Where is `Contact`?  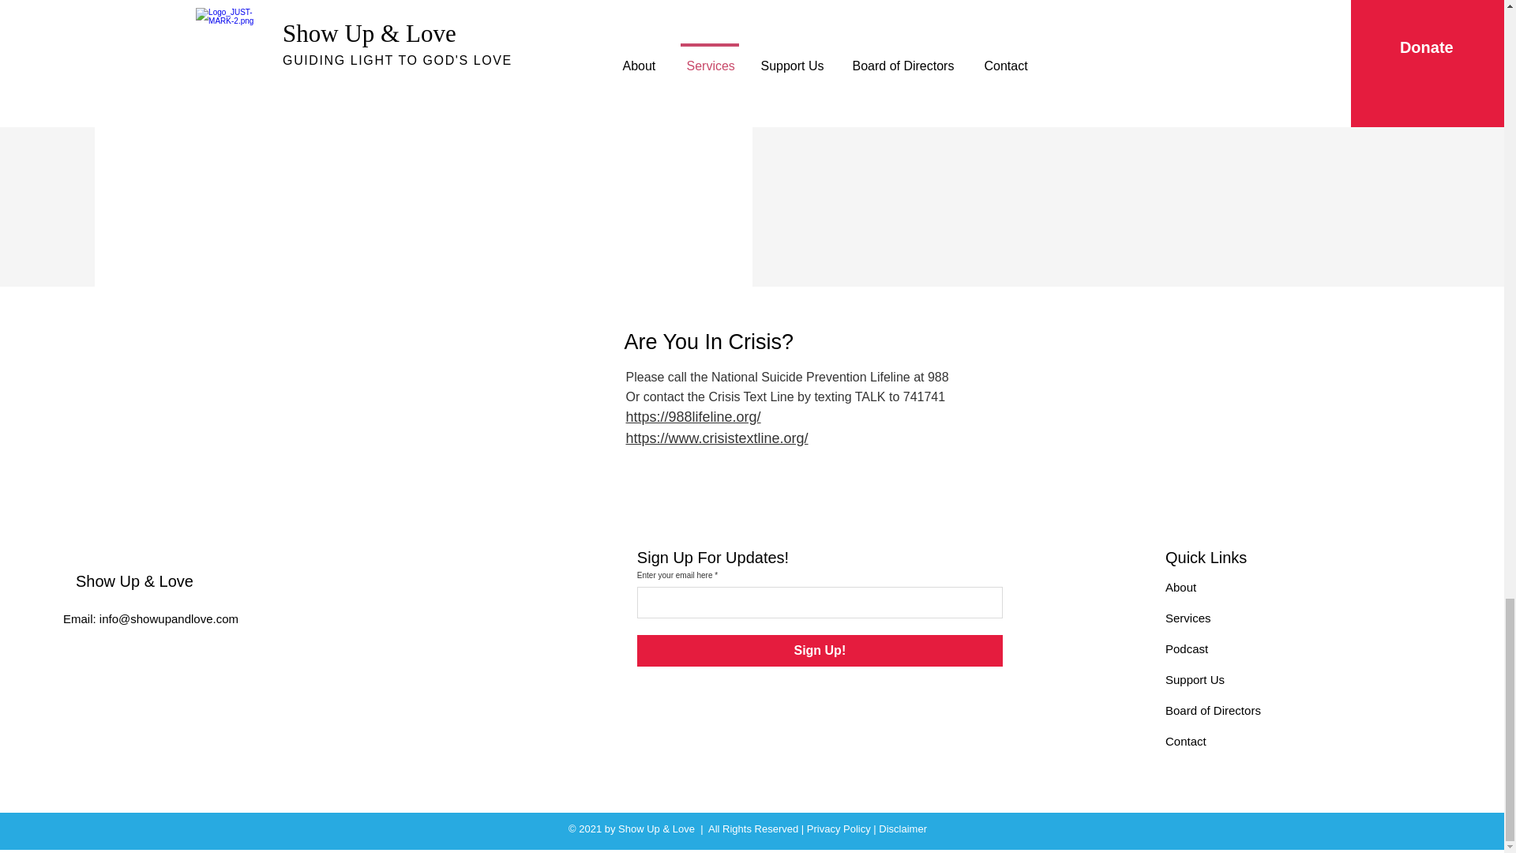 Contact is located at coordinates (1186, 741).